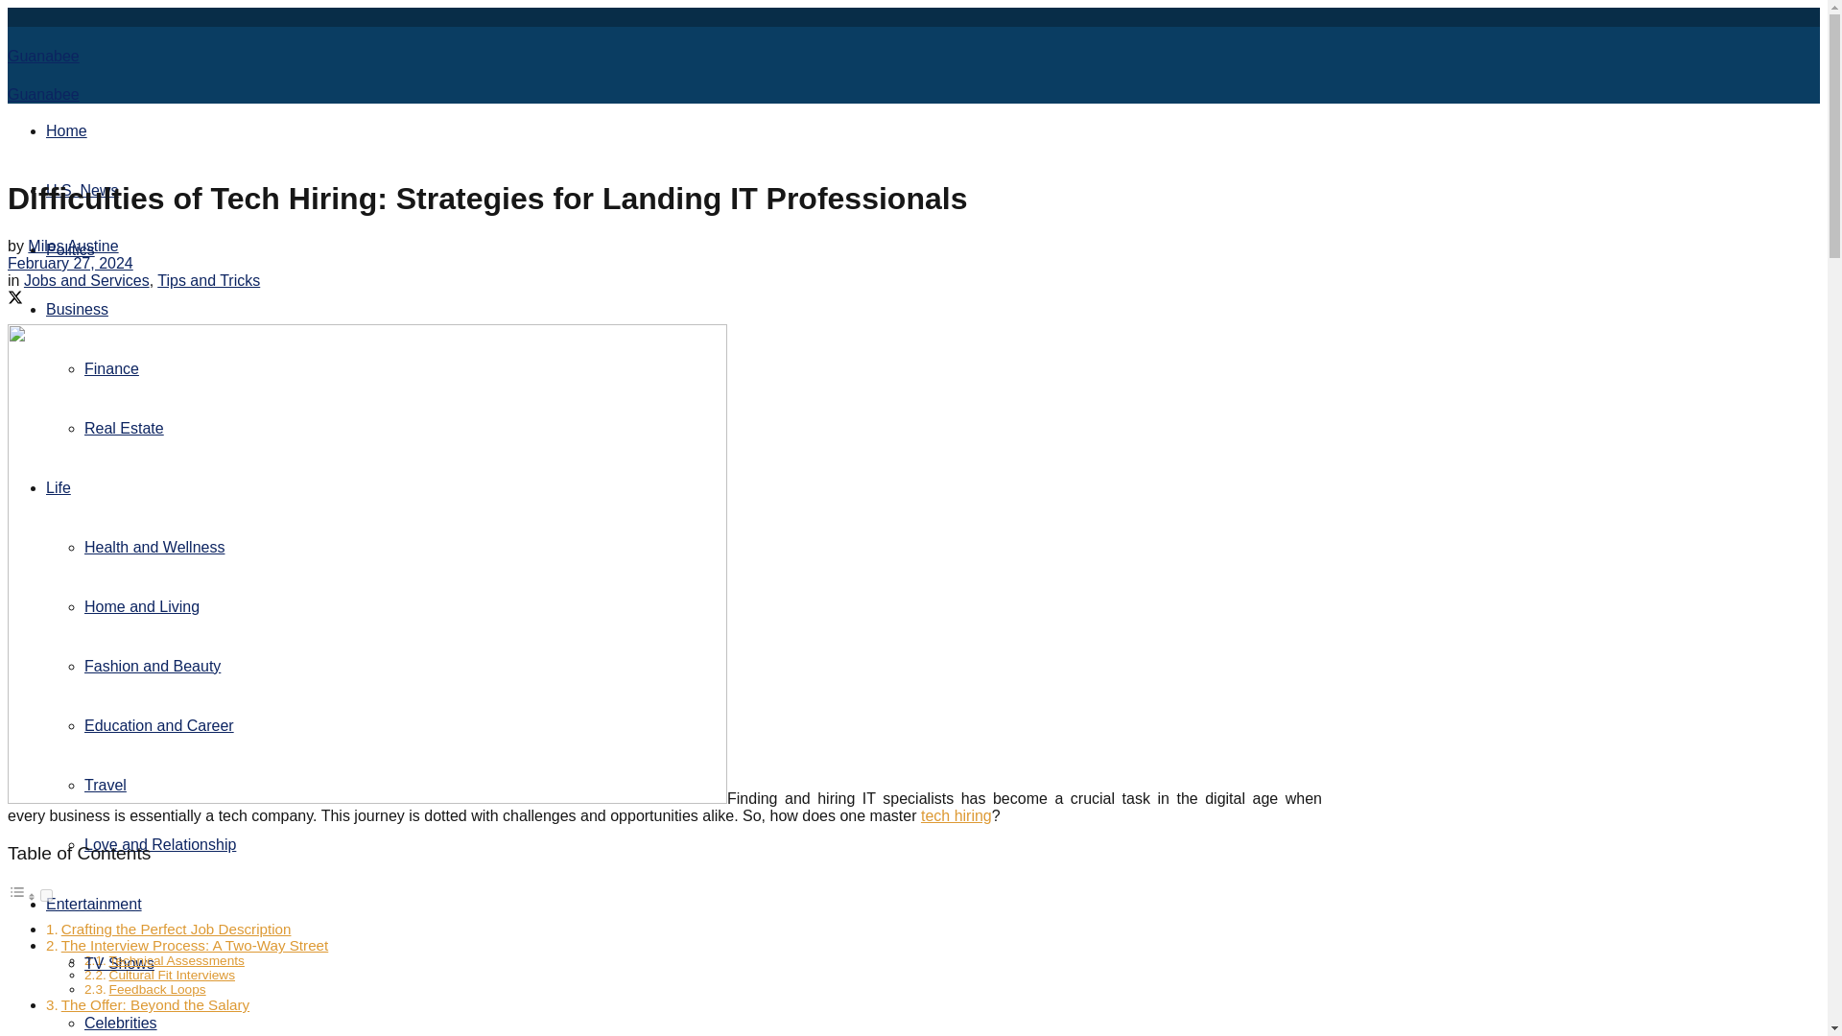 This screenshot has height=1036, width=1842. What do you see at coordinates (72, 246) in the screenshot?
I see `Miles Austine` at bounding box center [72, 246].